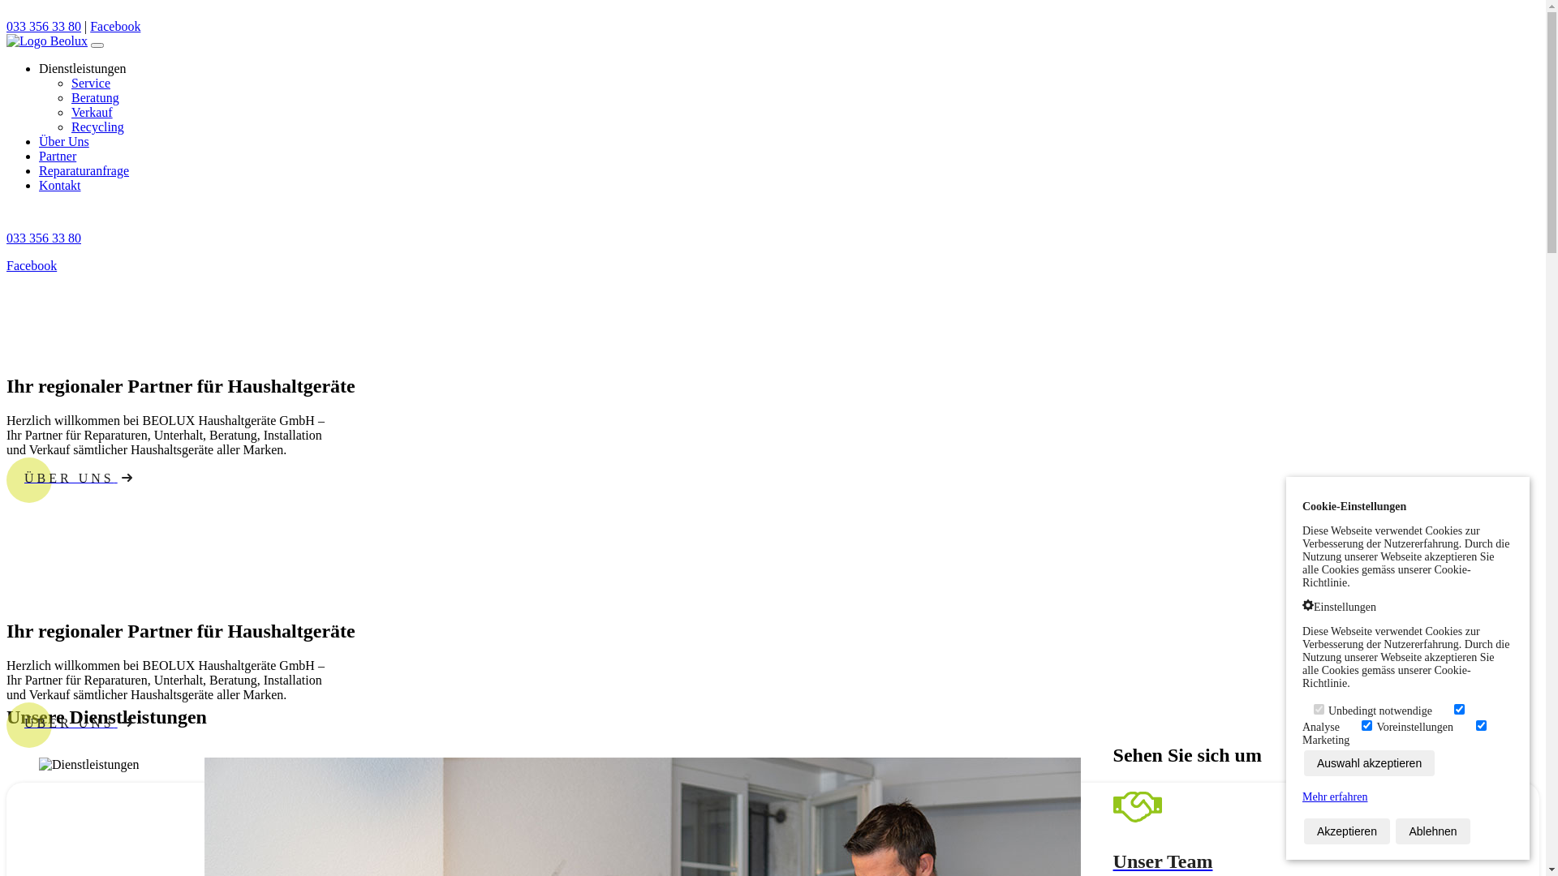 The height and width of the screenshot is (876, 1558). I want to click on 033 356 33 80, so click(44, 238).